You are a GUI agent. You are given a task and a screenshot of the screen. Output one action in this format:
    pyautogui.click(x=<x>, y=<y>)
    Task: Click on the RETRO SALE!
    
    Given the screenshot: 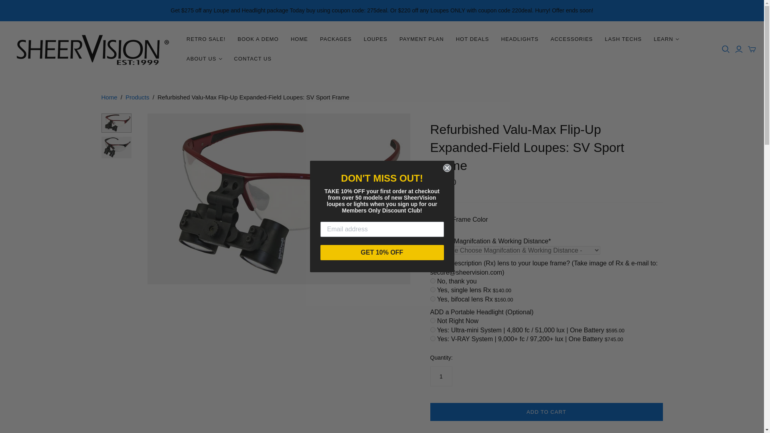 What is the action you would take?
    pyautogui.click(x=206, y=39)
    